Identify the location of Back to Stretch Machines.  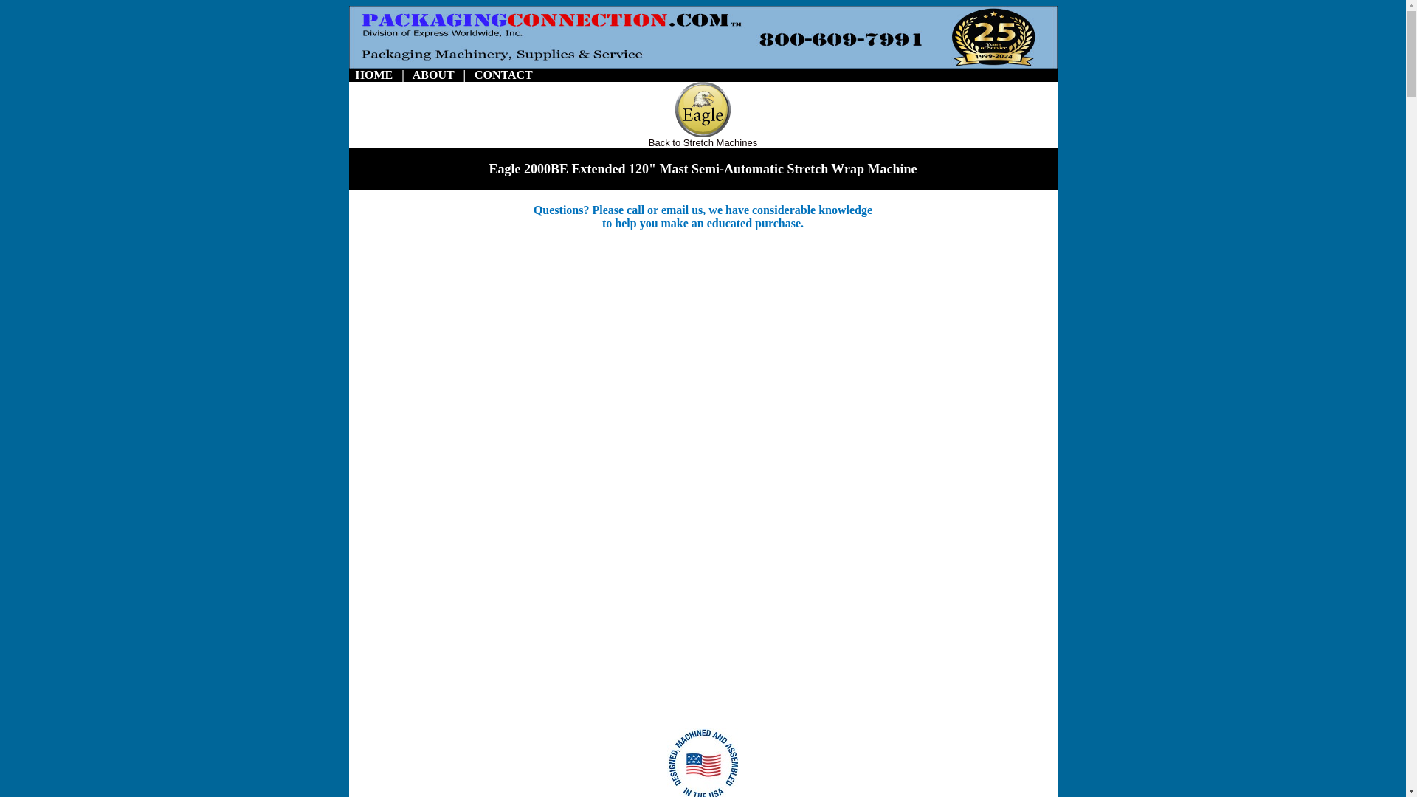
(703, 142).